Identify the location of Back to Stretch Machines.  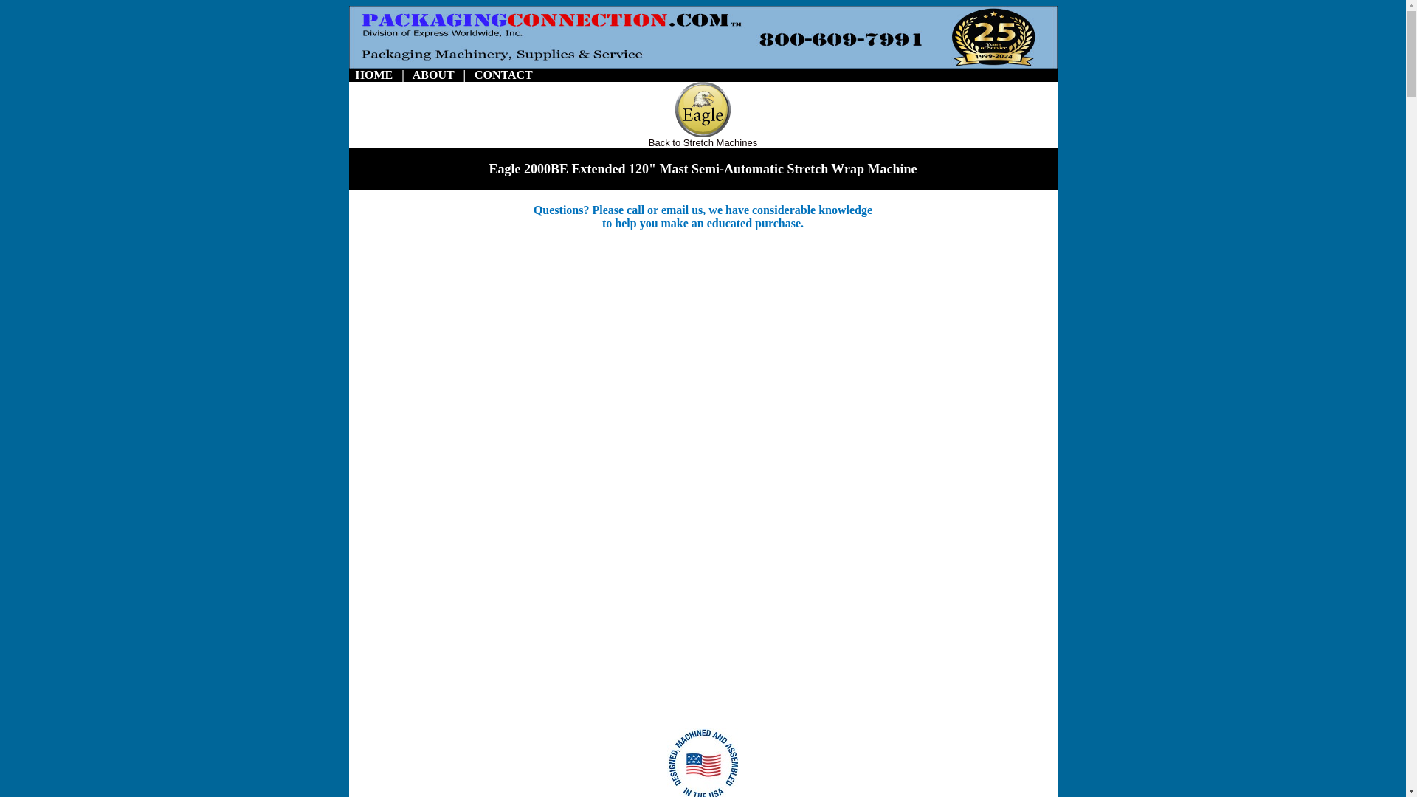
(703, 142).